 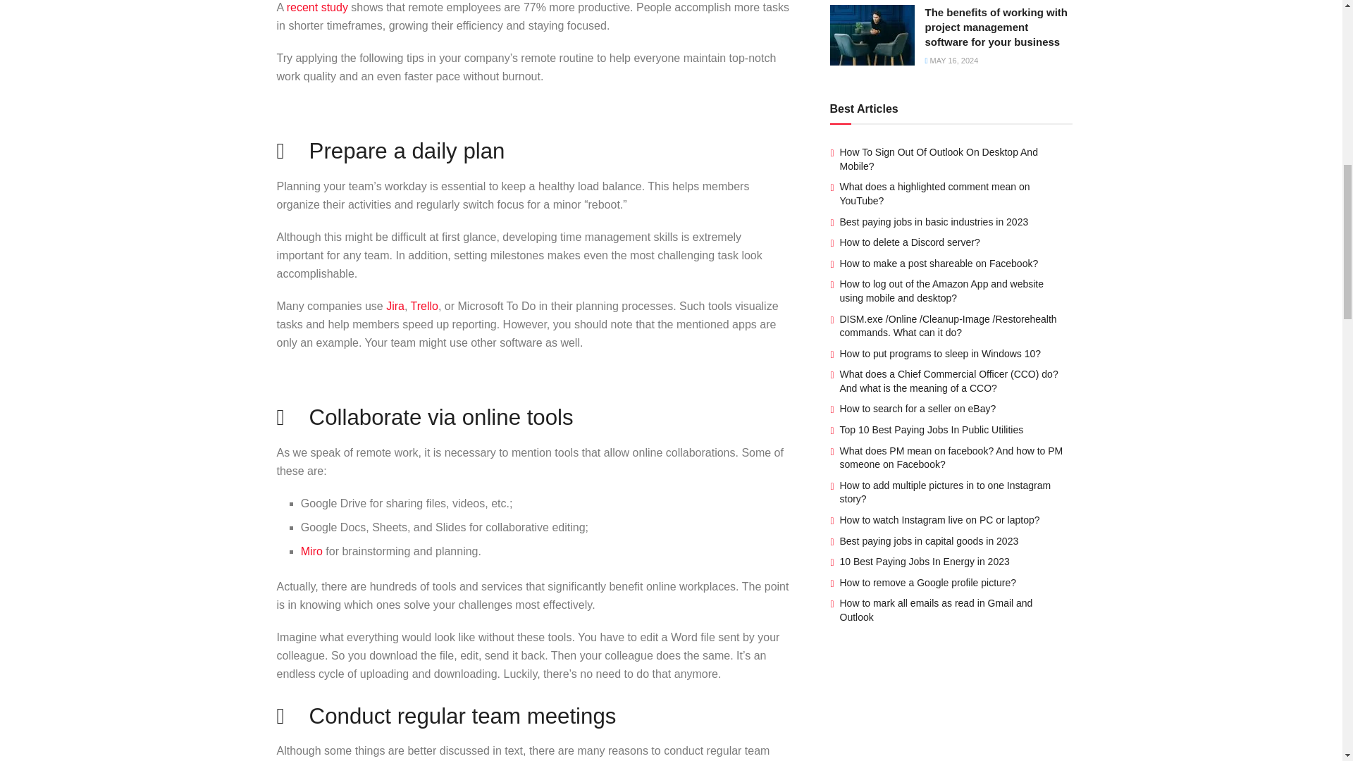 What do you see at coordinates (395, 306) in the screenshot?
I see `Jira` at bounding box center [395, 306].